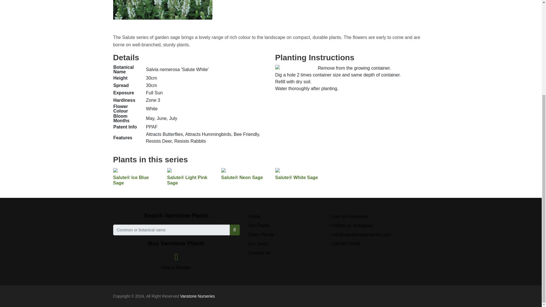 The width and height of the screenshot is (546, 307). What do you see at coordinates (260, 234) in the screenshot?
I see `Order Plants` at bounding box center [260, 234].